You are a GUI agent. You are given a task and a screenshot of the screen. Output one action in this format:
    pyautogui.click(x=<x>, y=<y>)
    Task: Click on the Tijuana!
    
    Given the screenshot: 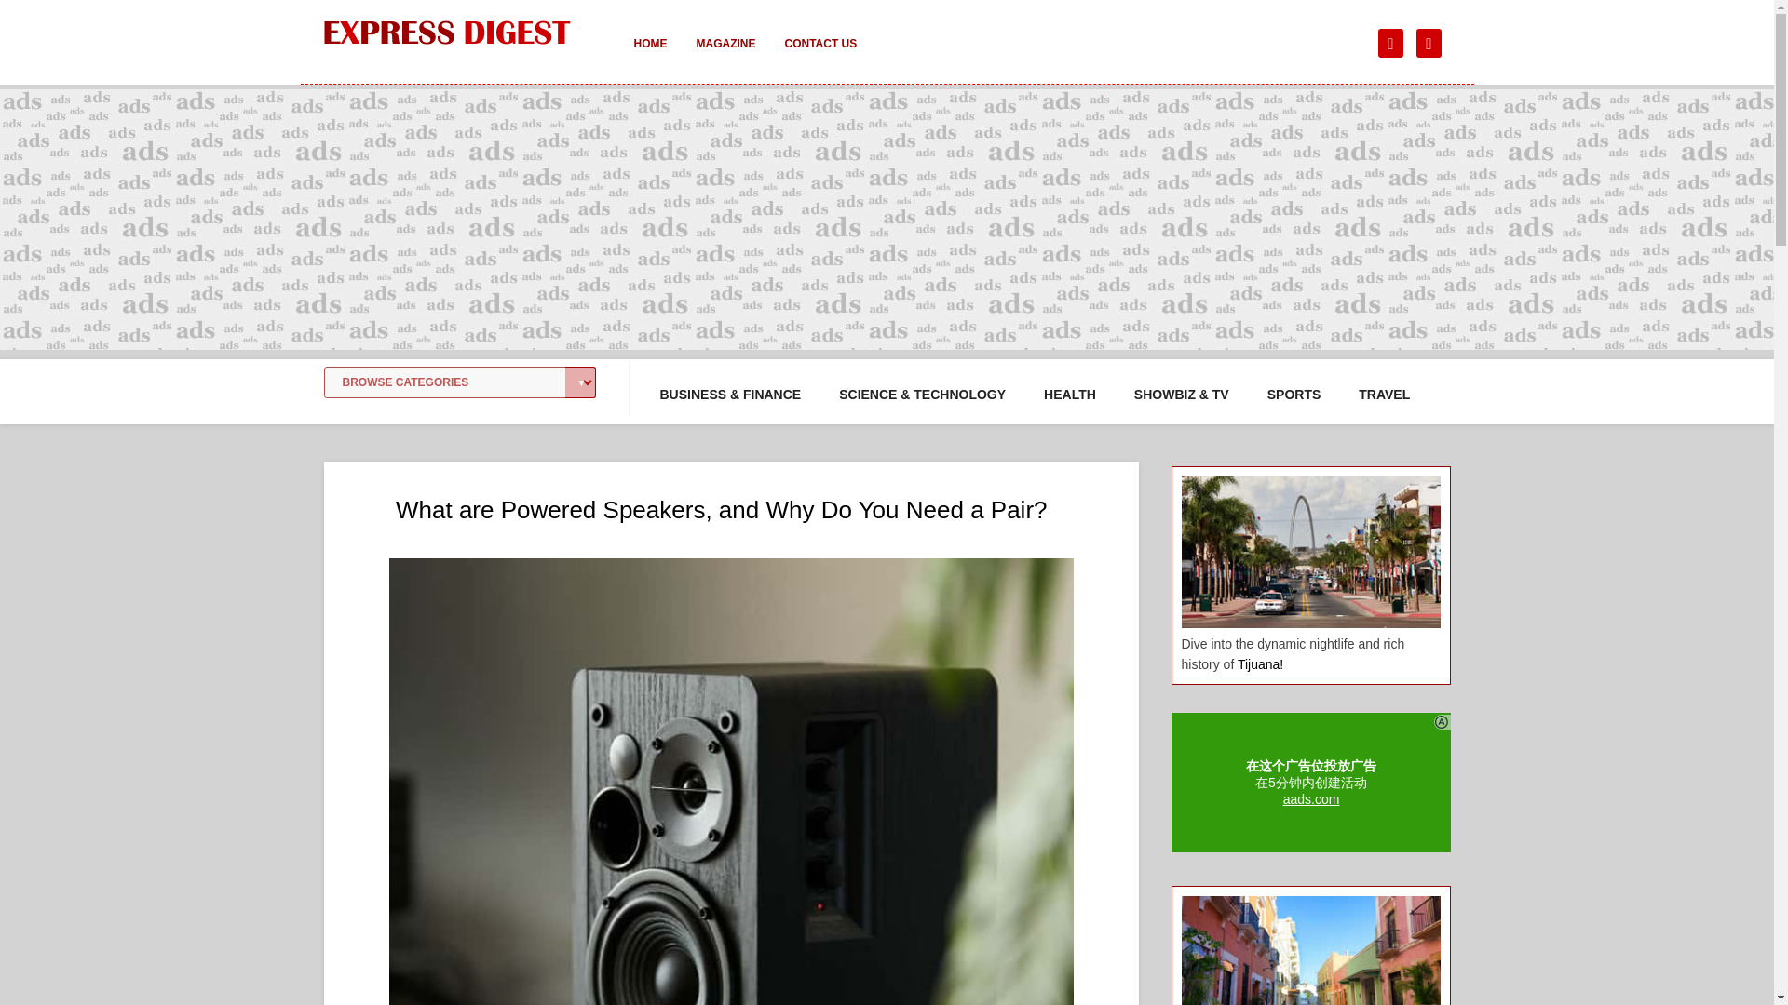 What is the action you would take?
    pyautogui.click(x=1260, y=664)
    